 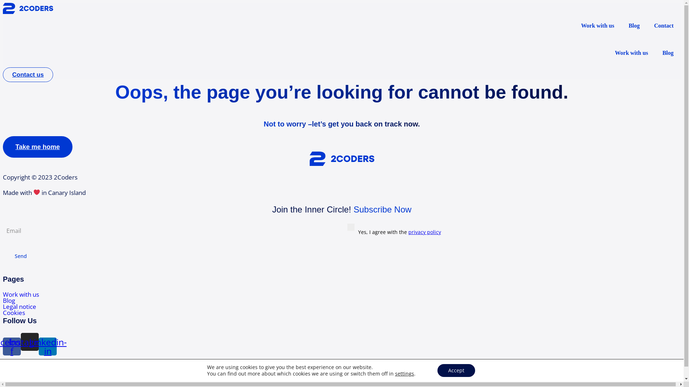 I want to click on Facebook-f, so click(x=12, y=347).